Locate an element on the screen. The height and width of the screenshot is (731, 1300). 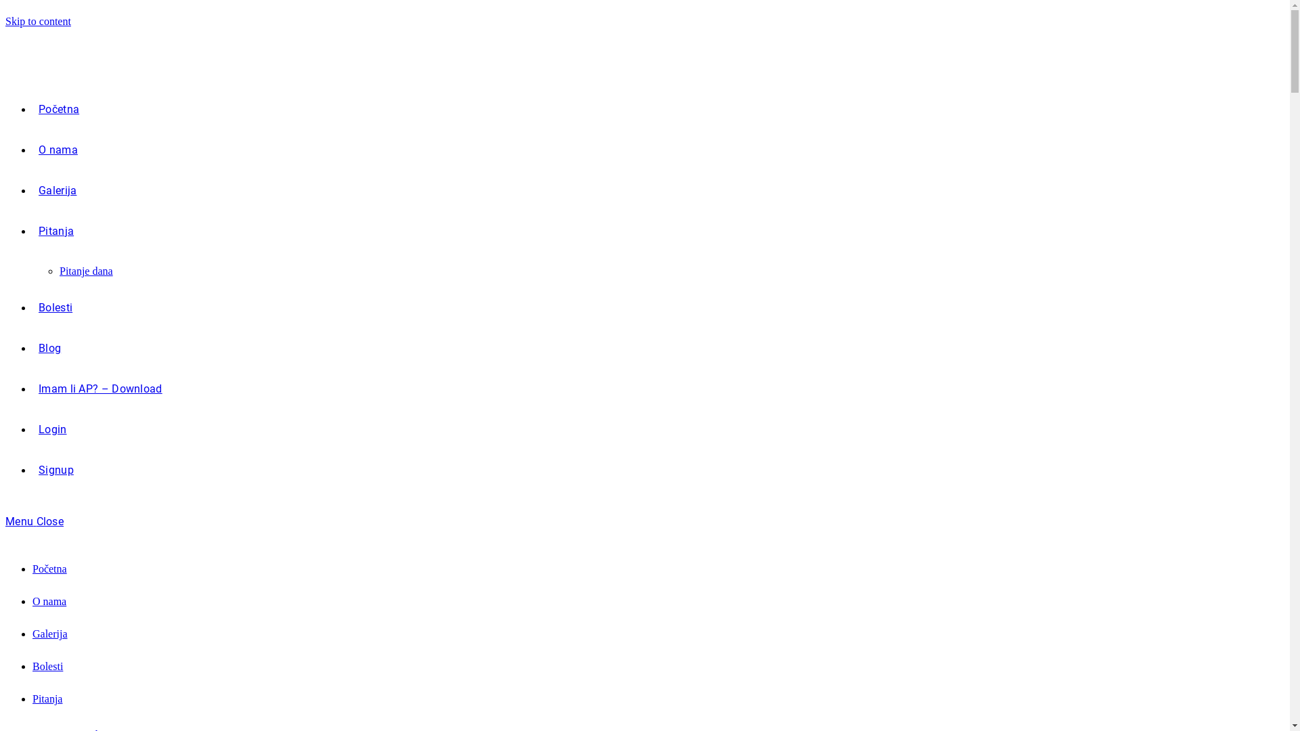
Bolesti is located at coordinates (47, 666).